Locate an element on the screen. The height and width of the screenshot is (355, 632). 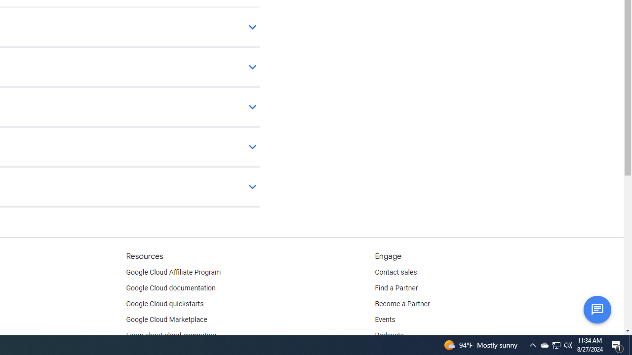
Google Cloud documentation is located at coordinates (170, 288).